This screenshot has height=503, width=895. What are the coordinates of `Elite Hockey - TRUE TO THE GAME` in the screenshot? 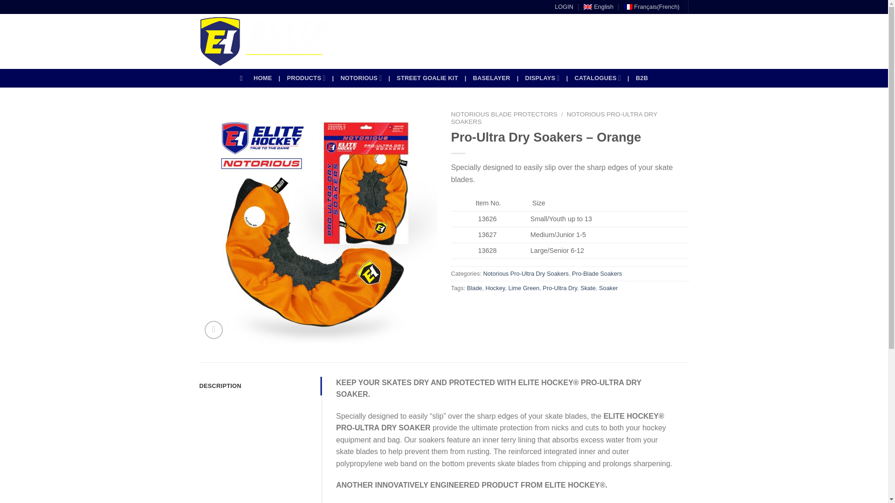 It's located at (266, 41).